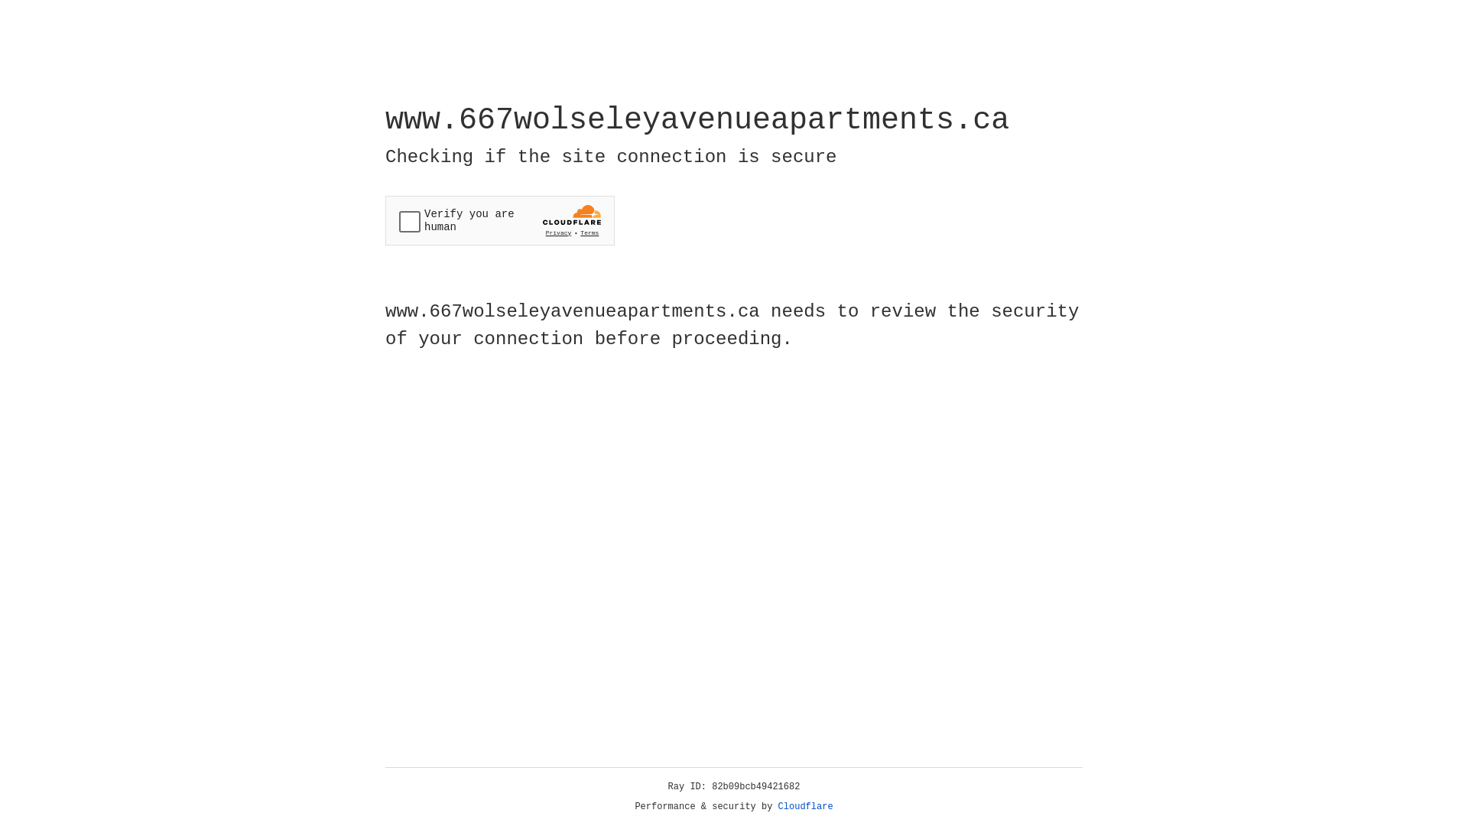 The height and width of the screenshot is (826, 1468). Describe the element at coordinates (806, 807) in the screenshot. I see `Cloudflare` at that location.